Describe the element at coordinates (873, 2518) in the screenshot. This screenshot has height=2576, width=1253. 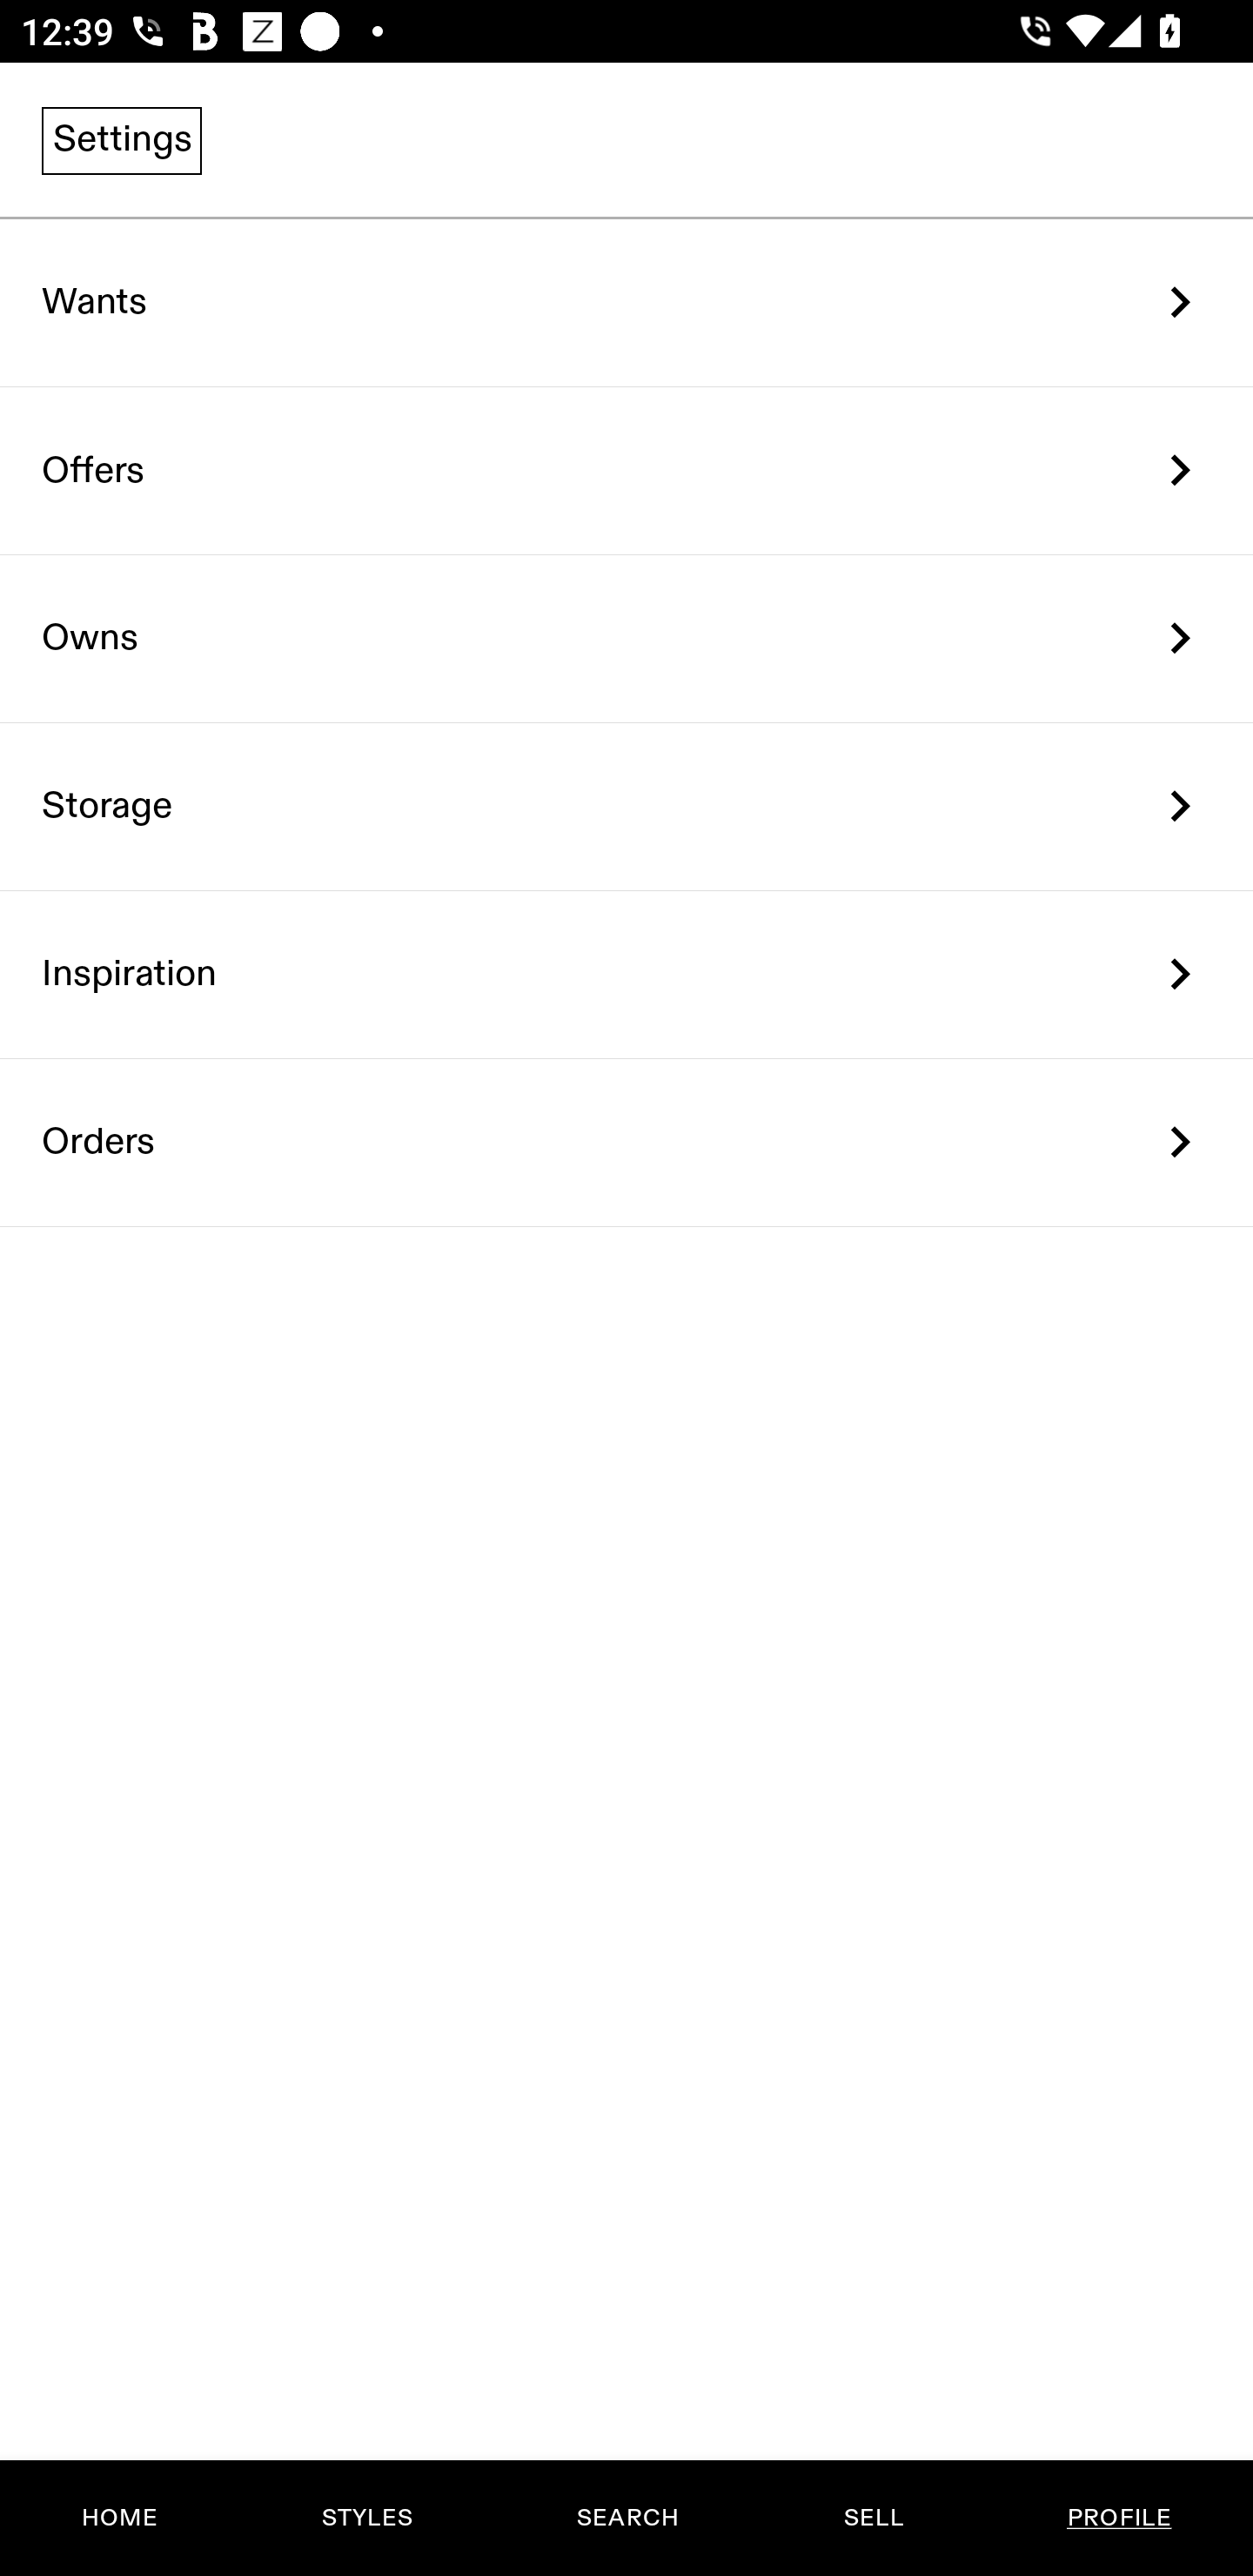
I see `SELL` at that location.